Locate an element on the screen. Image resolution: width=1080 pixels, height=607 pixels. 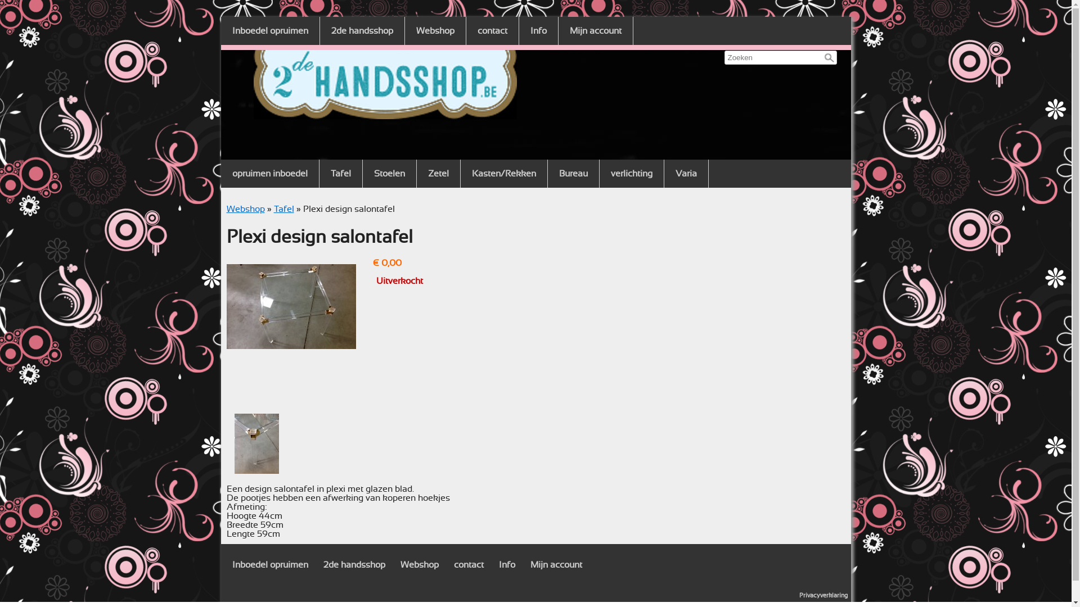
opruimen inboedel is located at coordinates (269, 174).